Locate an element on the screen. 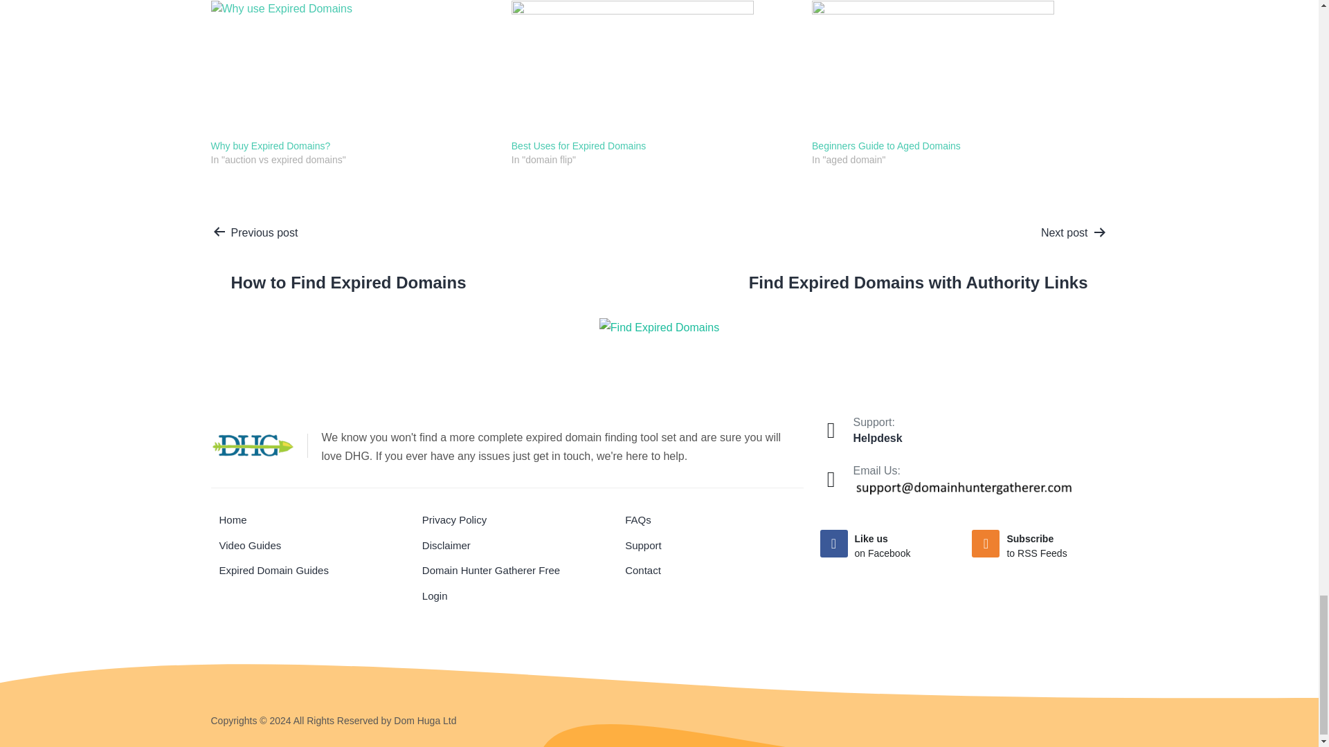 This screenshot has height=747, width=1329. Beginners Guide to Aged Domains is located at coordinates (955, 69).